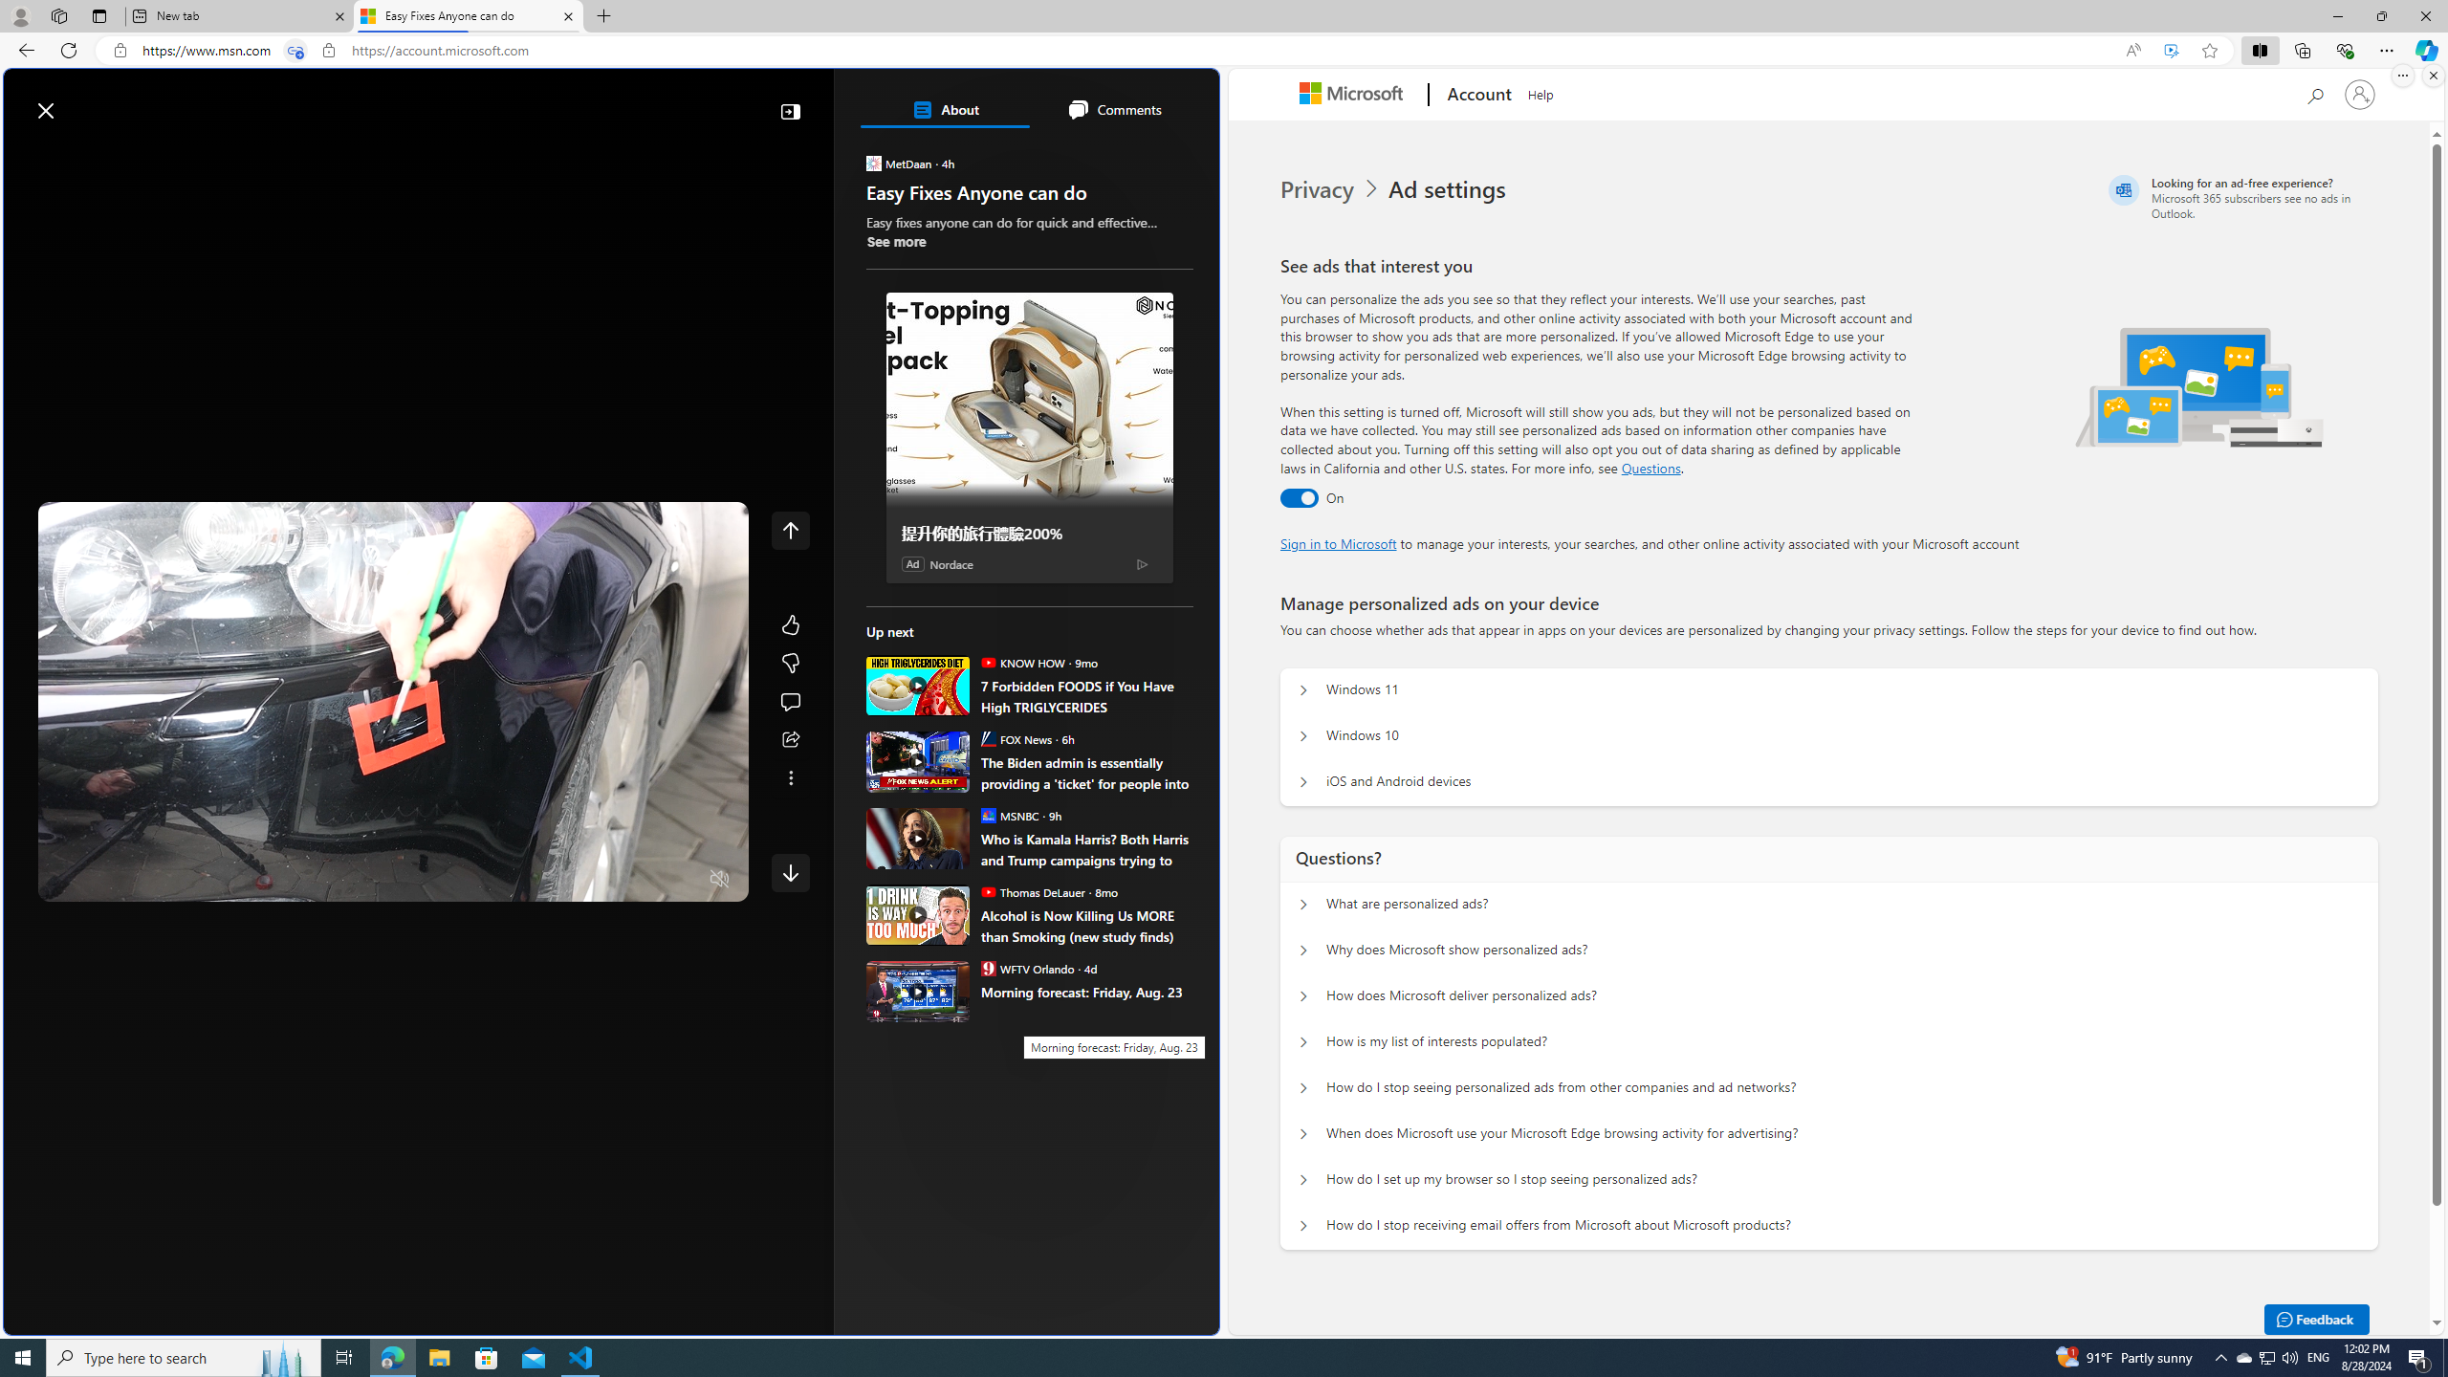 The image size is (2448, 1377). What do you see at coordinates (918, 685) in the screenshot?
I see `7 Forbidden FOODS if You Have High TRIGLYCERIDES` at bounding box center [918, 685].